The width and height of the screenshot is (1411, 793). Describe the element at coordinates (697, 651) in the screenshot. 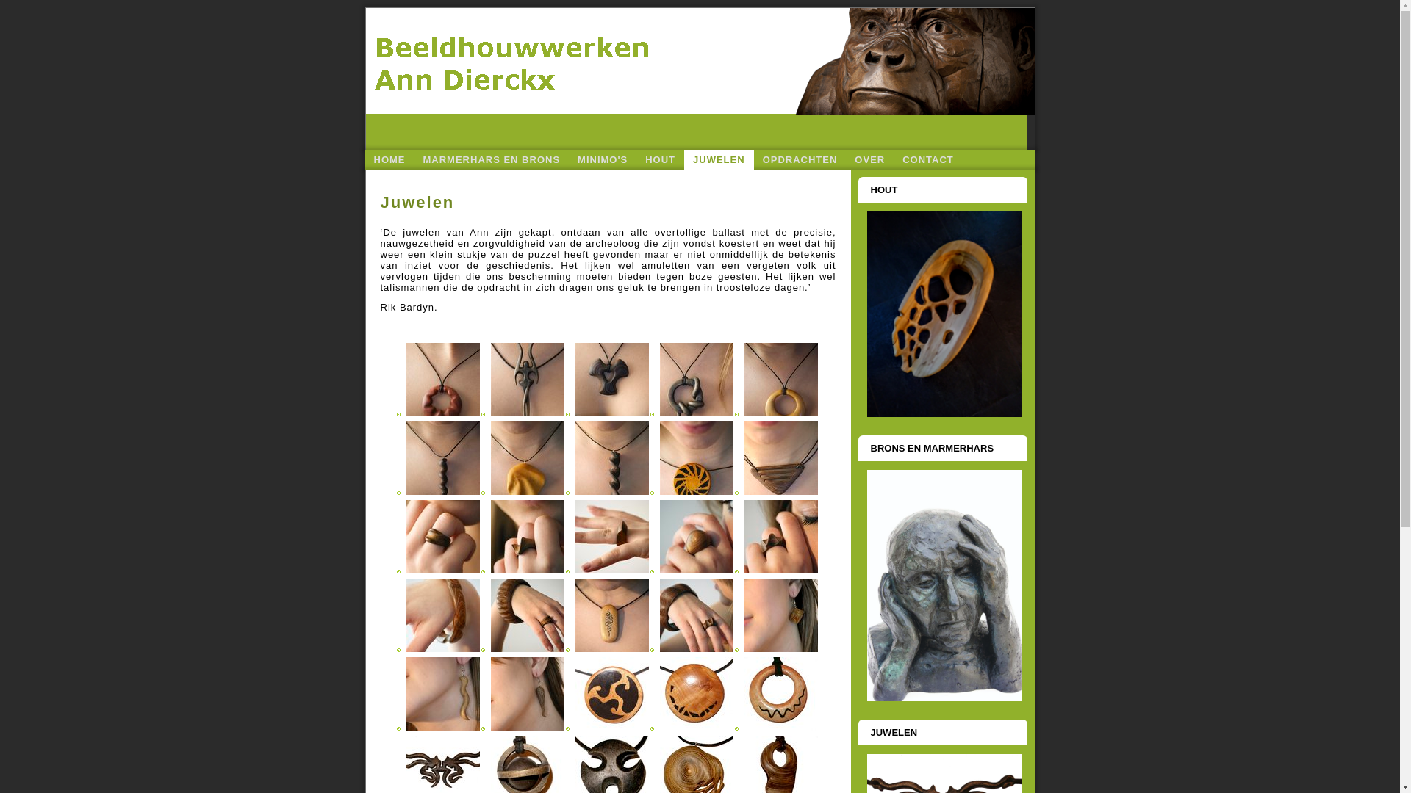

I see `-` at that location.